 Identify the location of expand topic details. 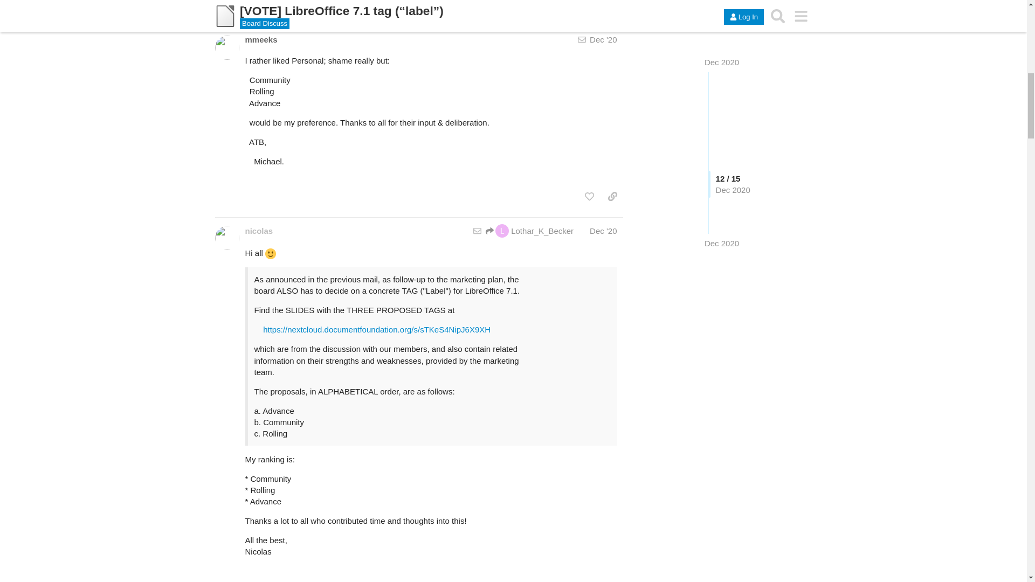
(605, 8).